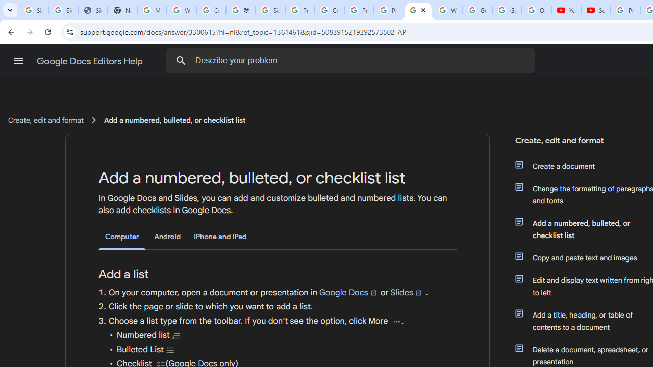 The height and width of the screenshot is (367, 653). Describe the element at coordinates (48, 32) in the screenshot. I see `Reload` at that location.